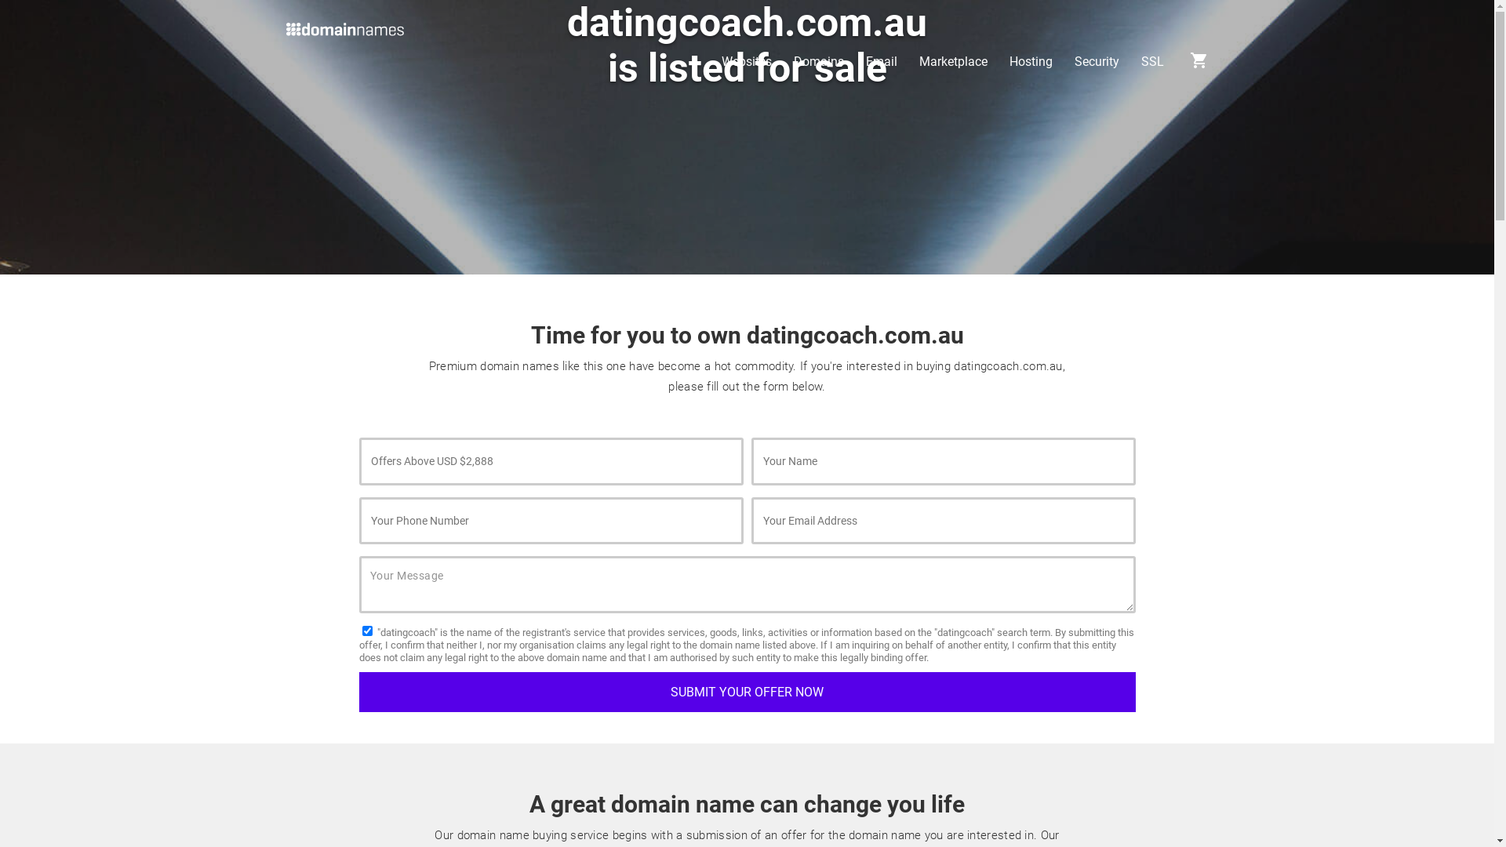 The image size is (1506, 847). What do you see at coordinates (1151, 62) in the screenshot?
I see `SSL` at bounding box center [1151, 62].